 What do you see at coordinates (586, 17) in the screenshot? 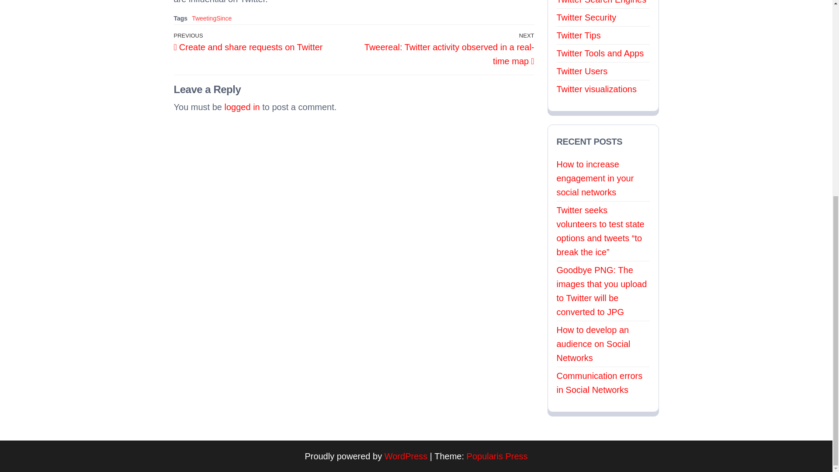
I see `Twitter Security` at bounding box center [586, 17].